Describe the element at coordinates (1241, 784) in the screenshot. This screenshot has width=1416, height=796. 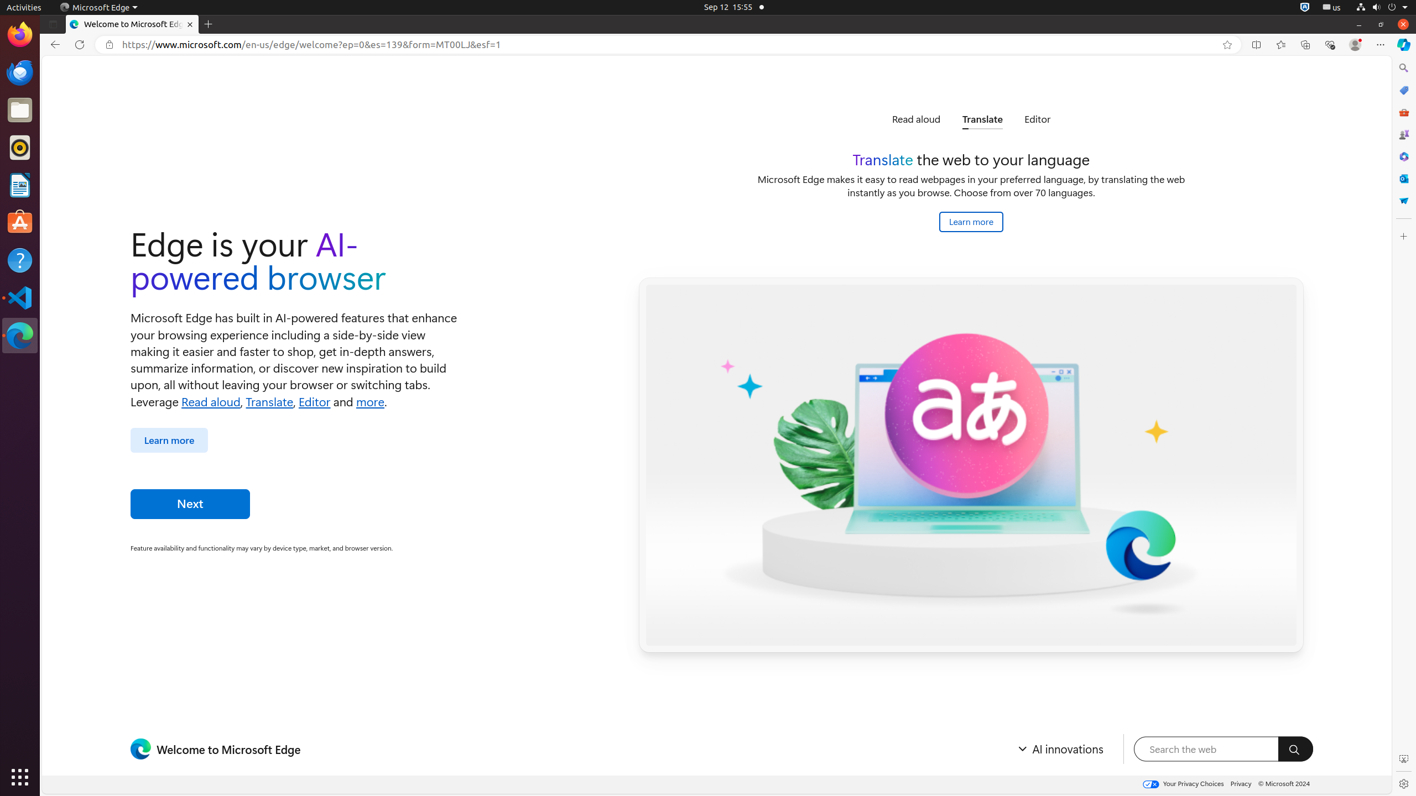
I see `Privacy` at that location.